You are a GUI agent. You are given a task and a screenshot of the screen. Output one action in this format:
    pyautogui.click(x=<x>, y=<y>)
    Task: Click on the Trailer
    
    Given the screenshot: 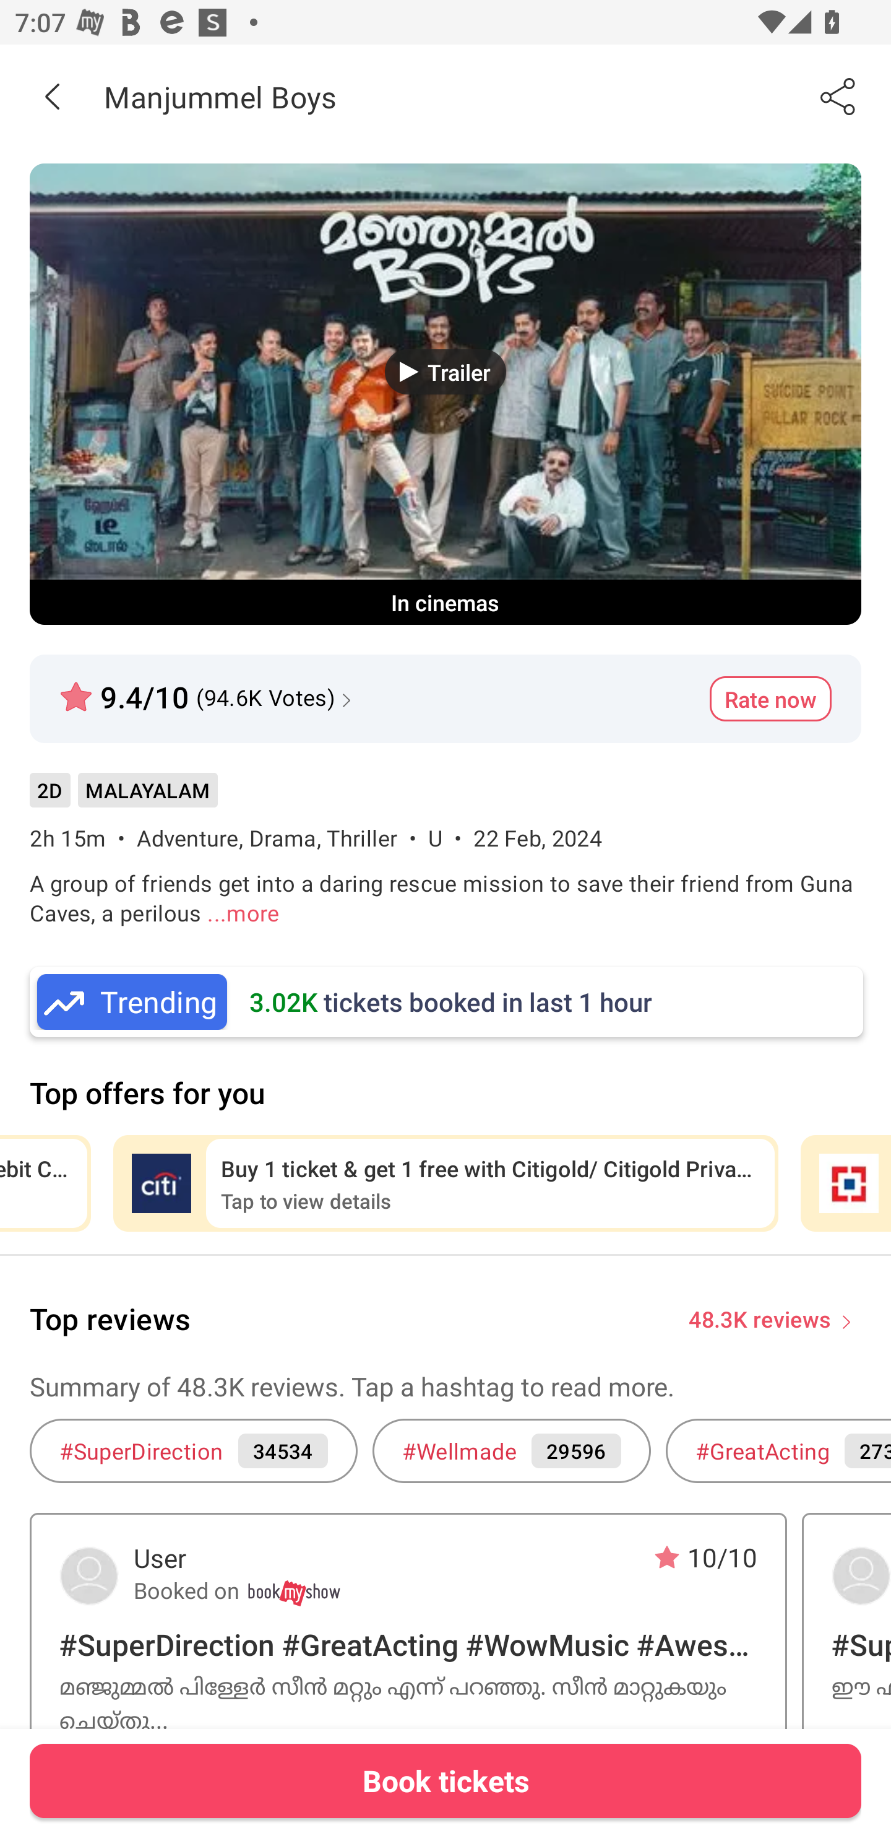 What is the action you would take?
    pyautogui.click(x=445, y=372)
    